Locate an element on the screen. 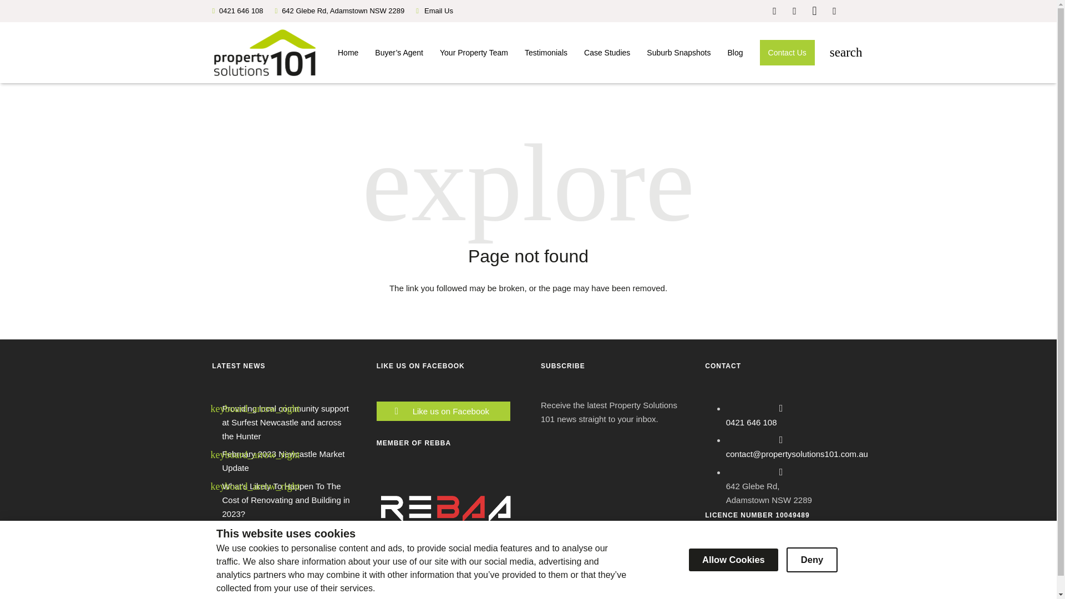  Should You Sell through an Agent? is located at coordinates (286, 531).